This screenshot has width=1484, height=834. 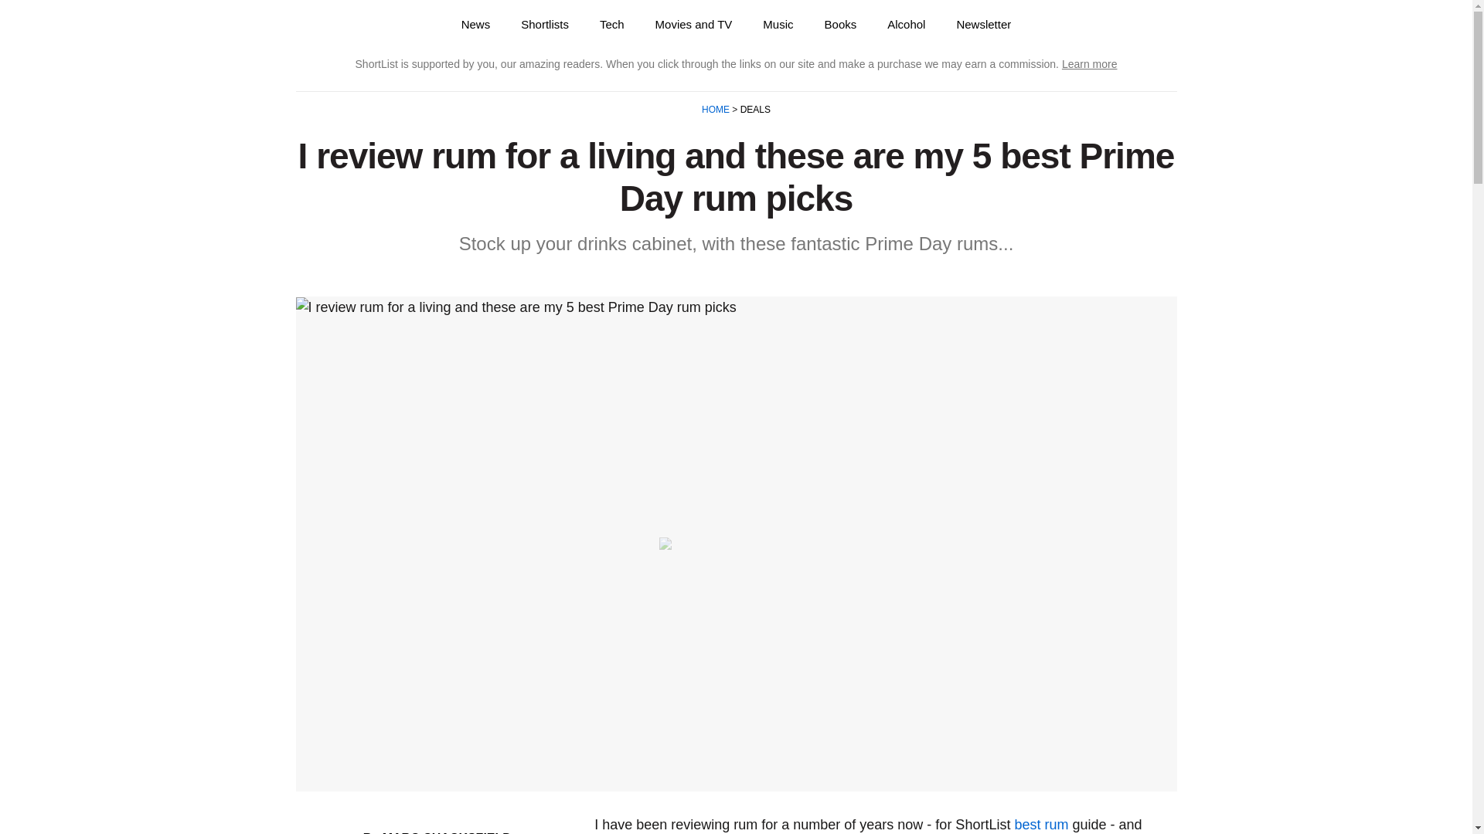 What do you see at coordinates (1090, 63) in the screenshot?
I see `Learn more` at bounding box center [1090, 63].